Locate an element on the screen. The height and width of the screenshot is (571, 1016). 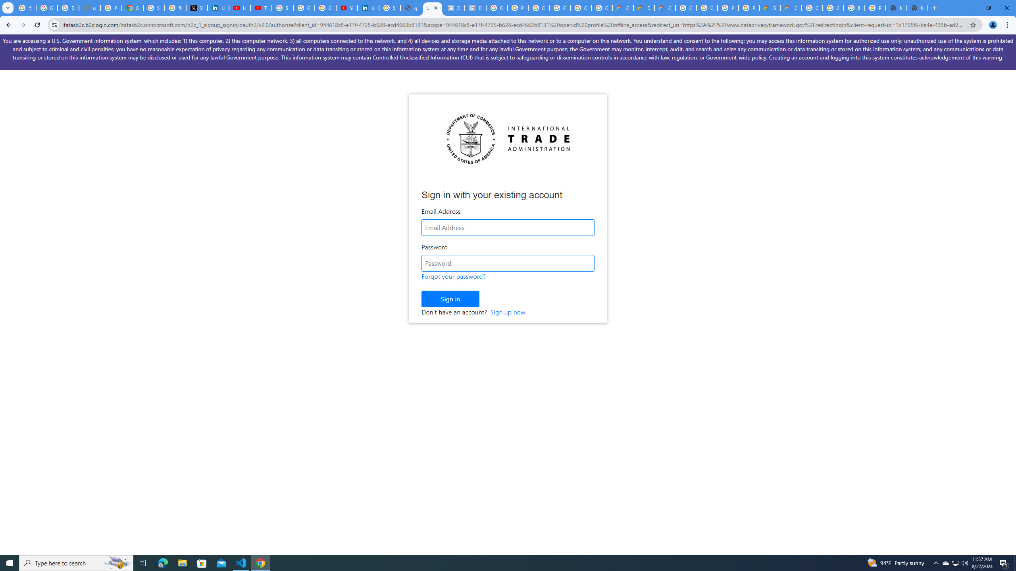
Email Address is located at coordinates (508, 227).